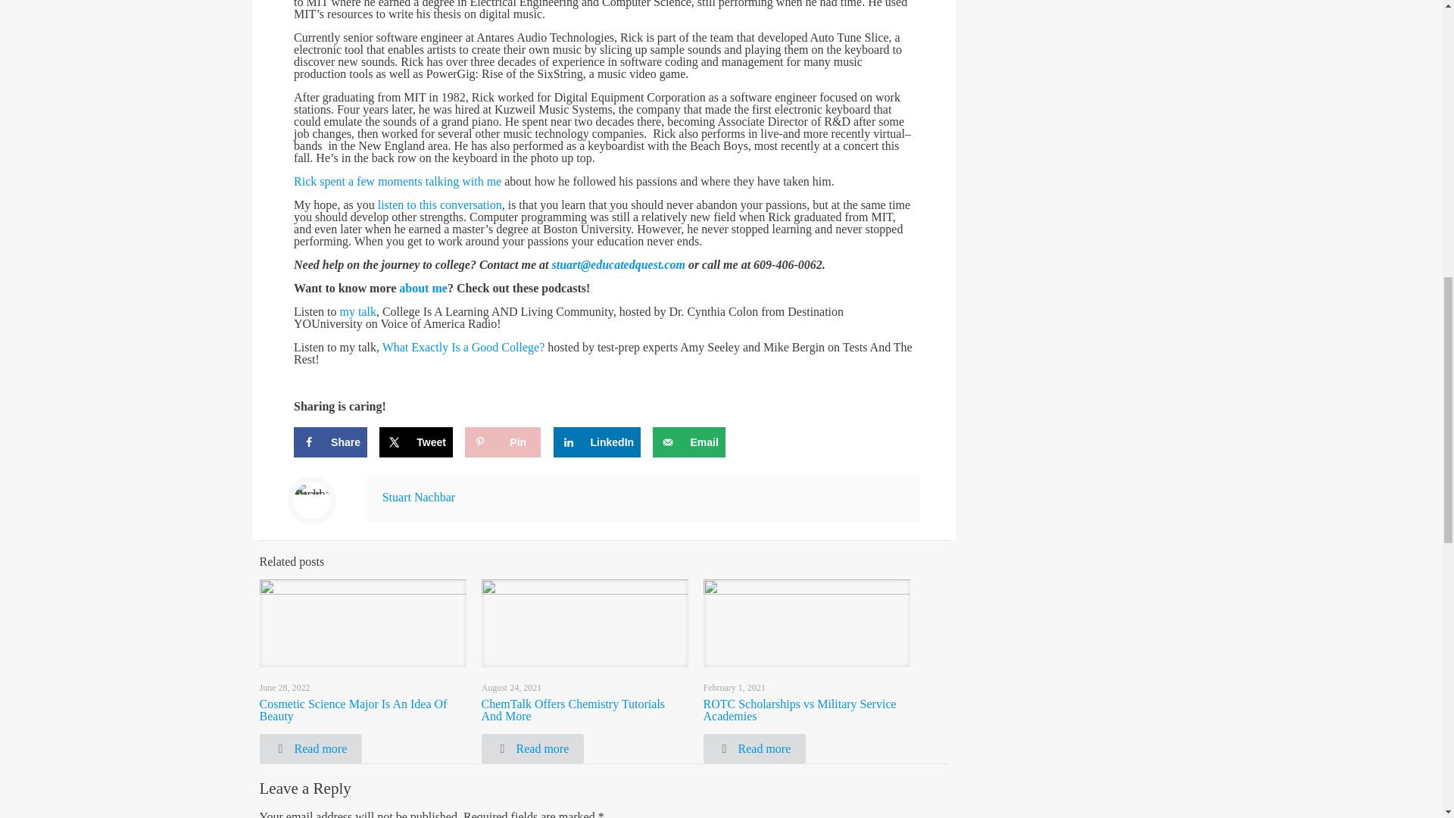 Image resolution: width=1454 pixels, height=818 pixels. Describe the element at coordinates (416, 442) in the screenshot. I see `Tweet` at that location.